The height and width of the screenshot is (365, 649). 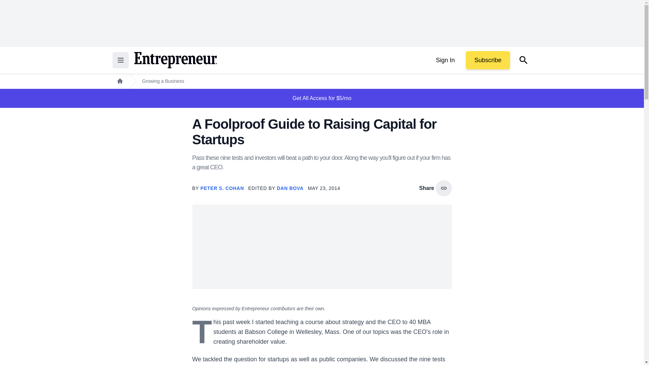 What do you see at coordinates (175, 60) in the screenshot?
I see `Return to the home page` at bounding box center [175, 60].